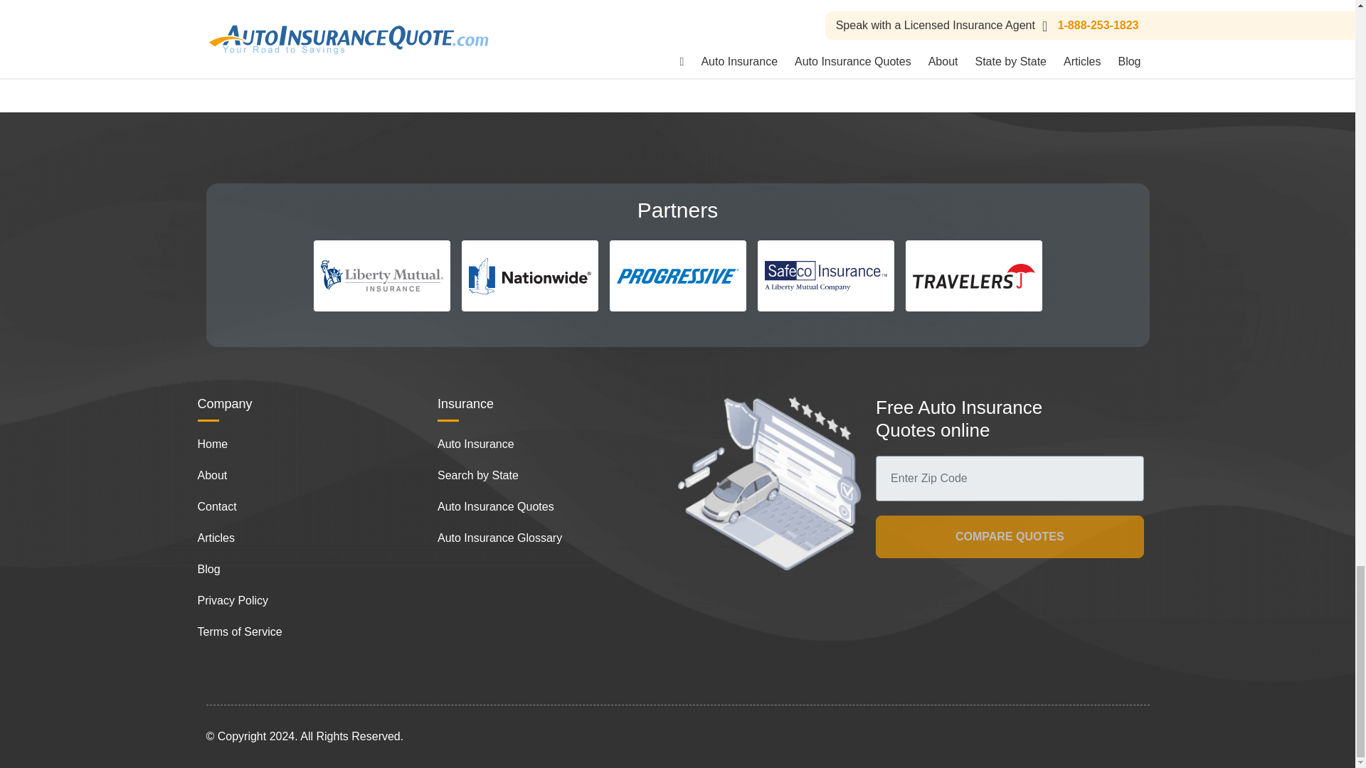 This screenshot has height=768, width=1366. I want to click on Read More..., so click(578, 11).